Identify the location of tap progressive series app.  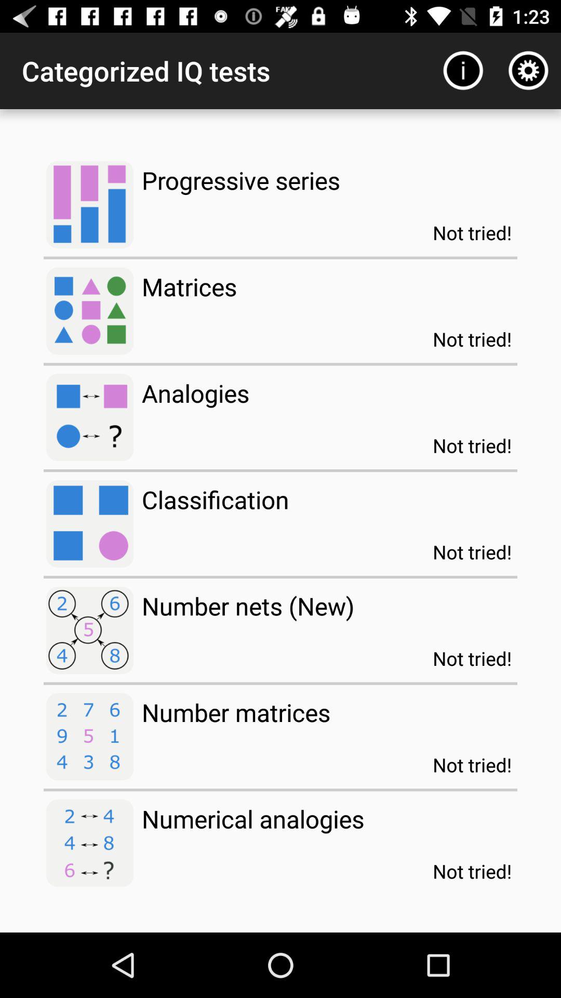
(241, 180).